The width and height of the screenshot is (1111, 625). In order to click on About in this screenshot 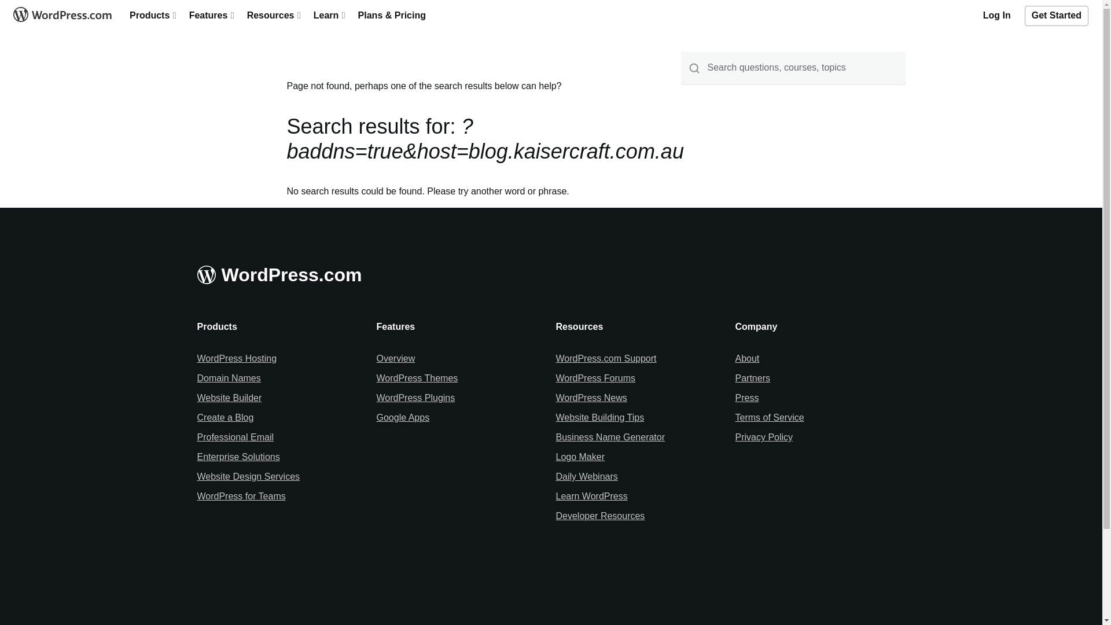, I will do `click(747, 359)`.